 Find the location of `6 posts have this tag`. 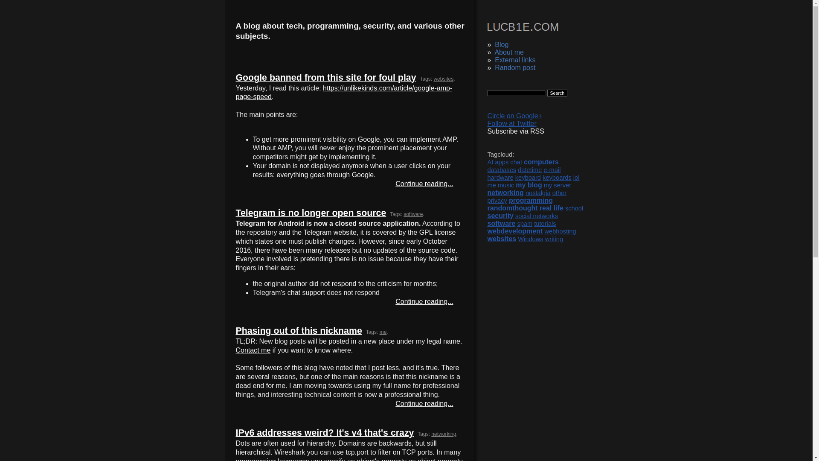

6 posts have this tag is located at coordinates (500, 178).